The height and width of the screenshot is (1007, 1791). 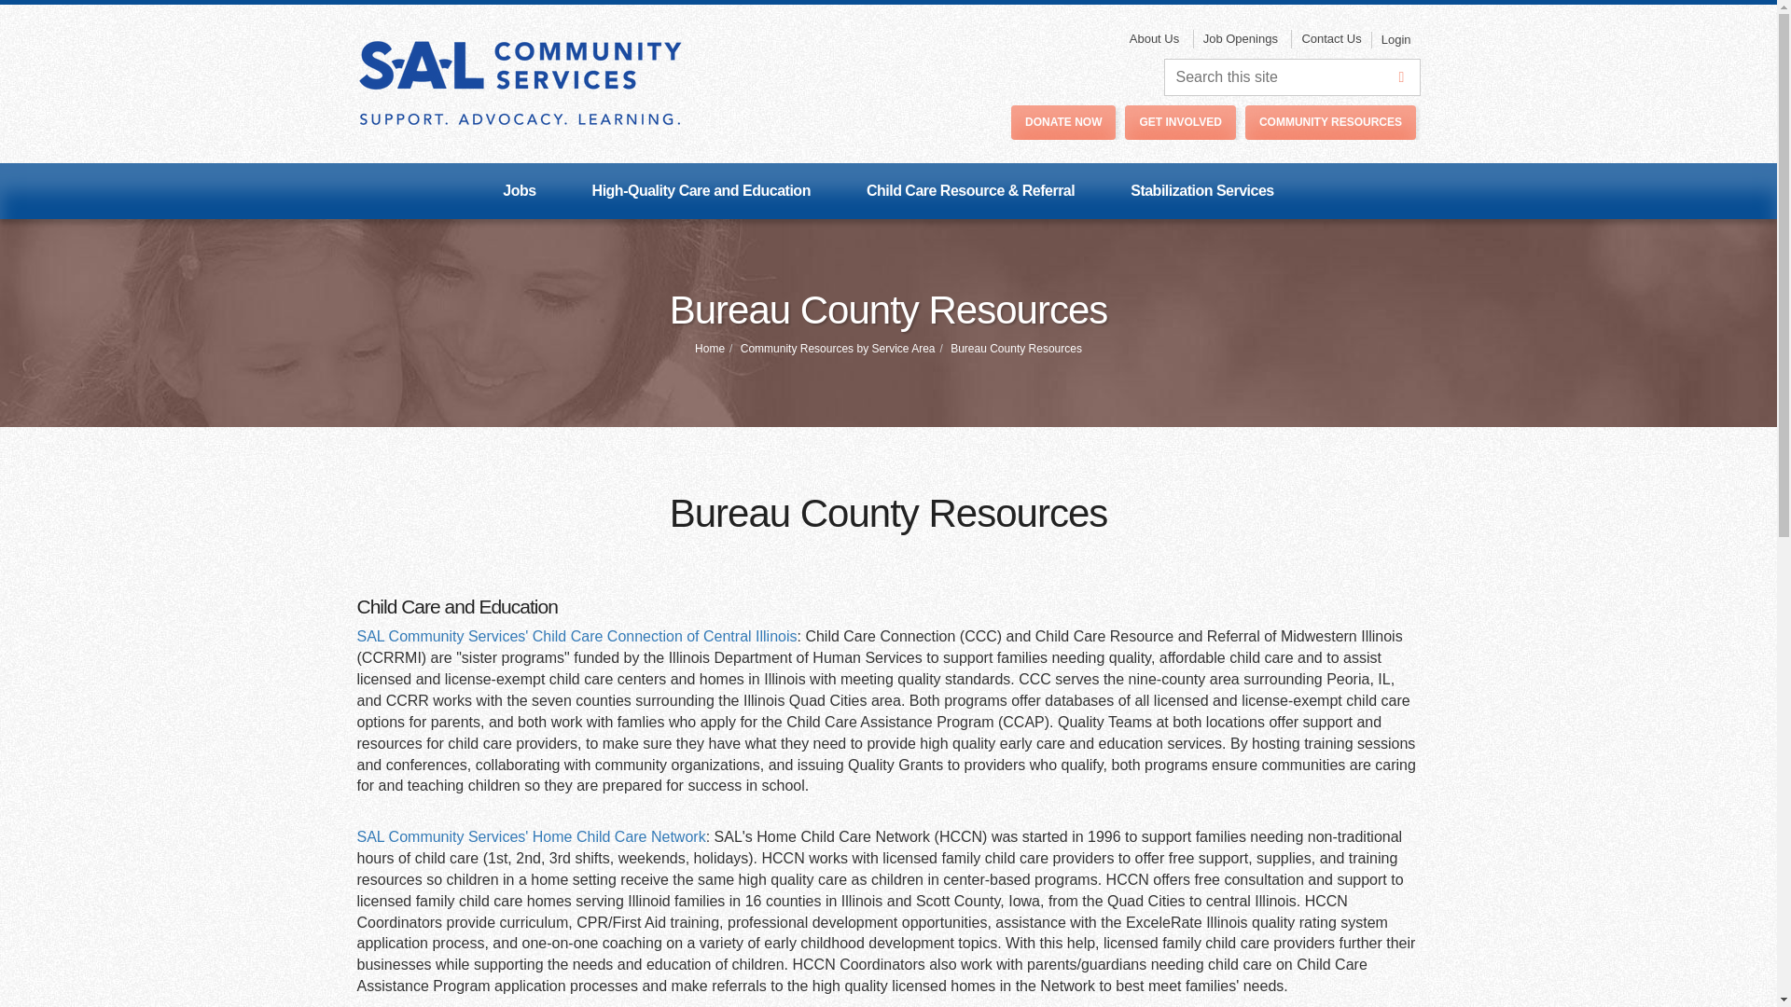 I want to click on GET INVOLVED, so click(x=1179, y=123).